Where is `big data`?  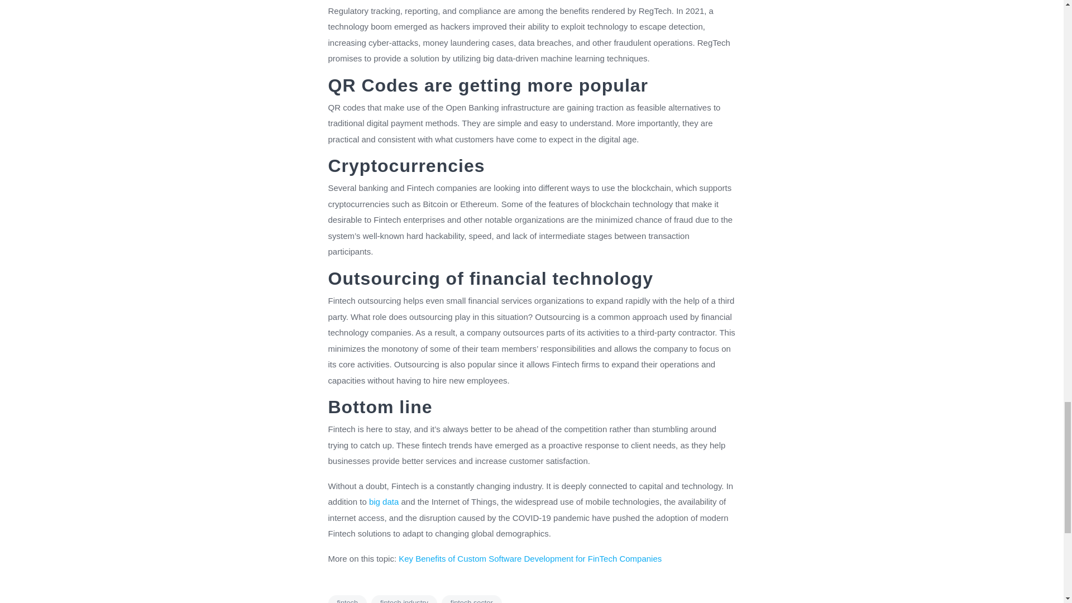 big data is located at coordinates (384, 501).